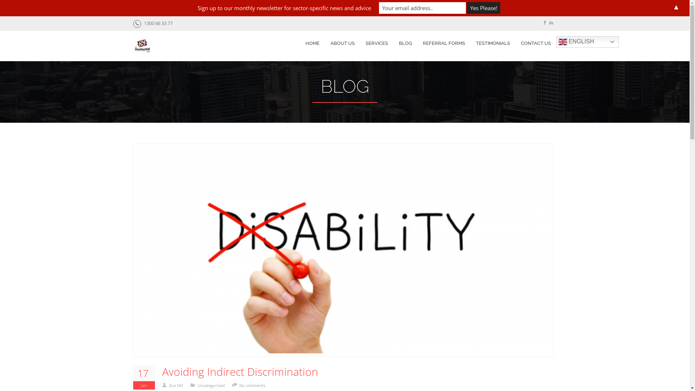 The image size is (695, 391). I want to click on Zoe Hill, so click(179, 385).